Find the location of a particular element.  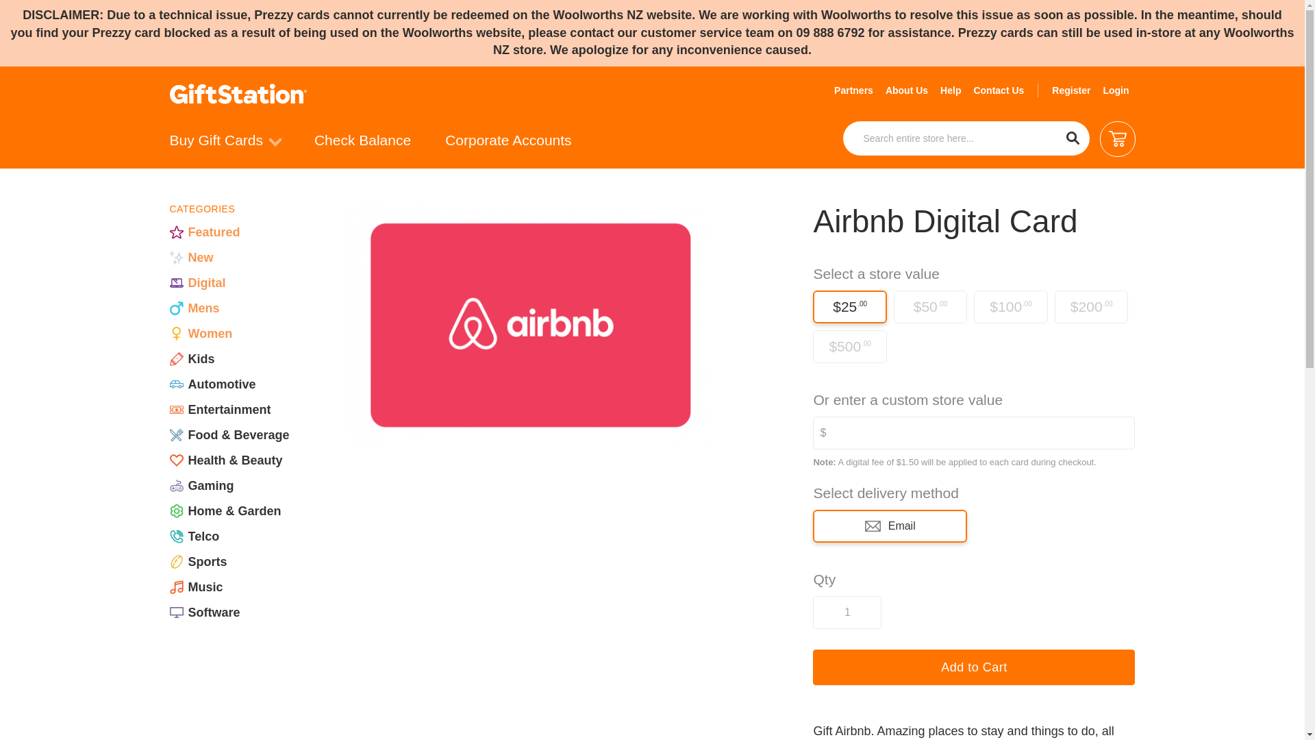

Corporate Accounts is located at coordinates (508, 145).